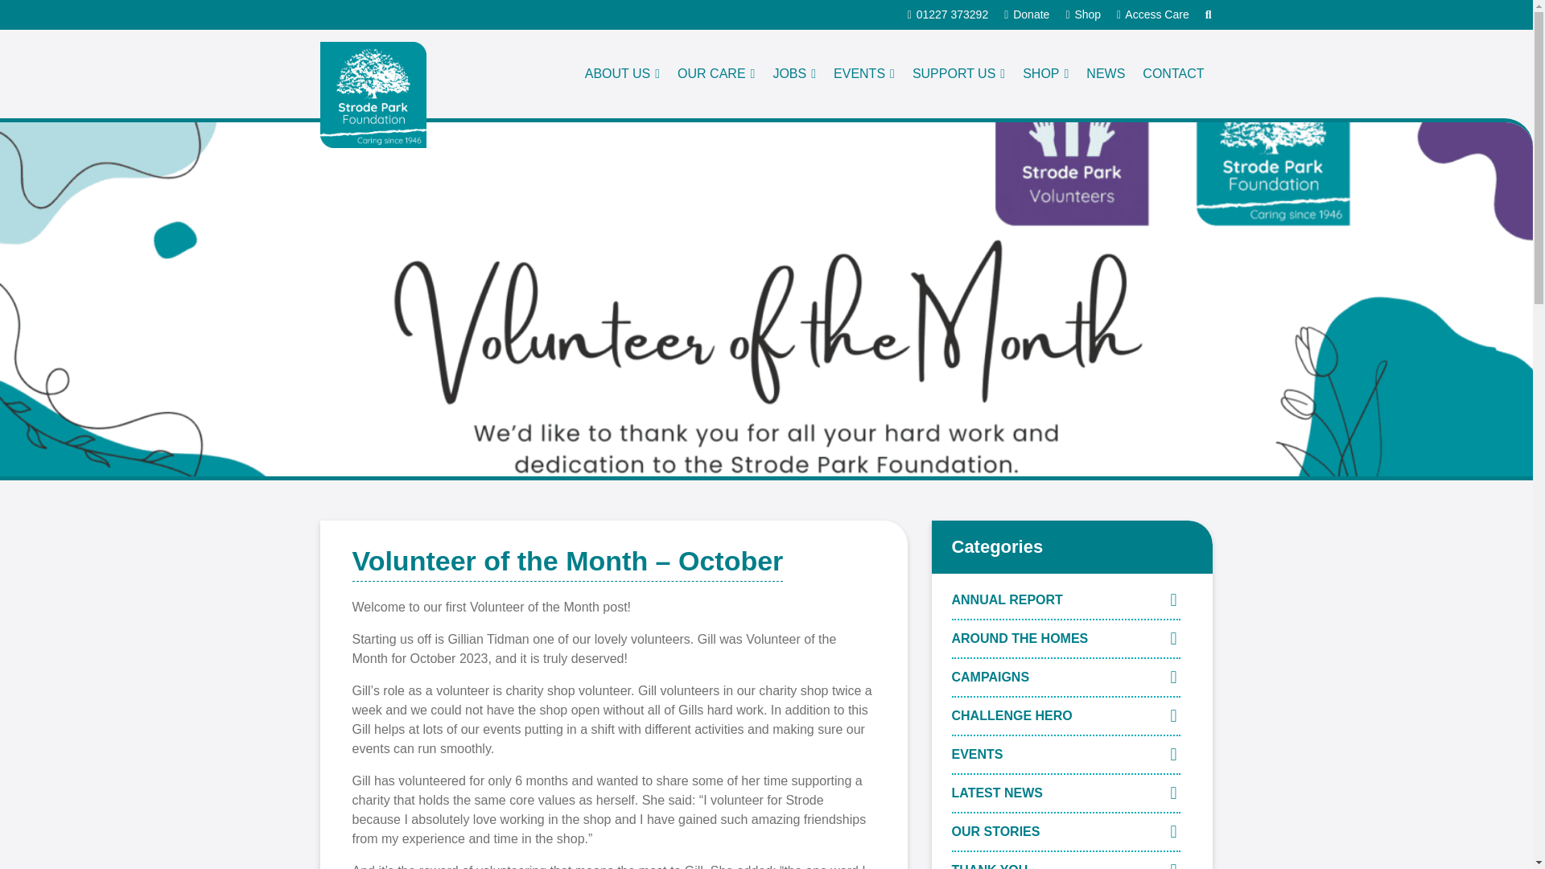  I want to click on Donate, so click(1027, 14).